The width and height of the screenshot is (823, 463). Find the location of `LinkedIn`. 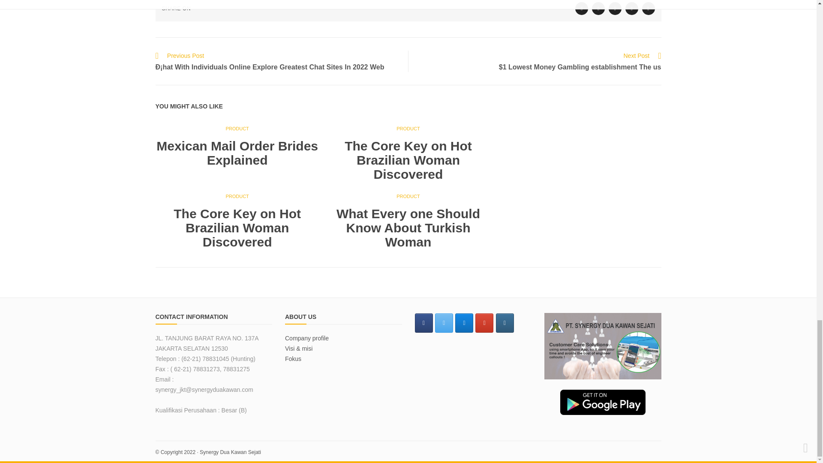

LinkedIn is located at coordinates (632, 9).